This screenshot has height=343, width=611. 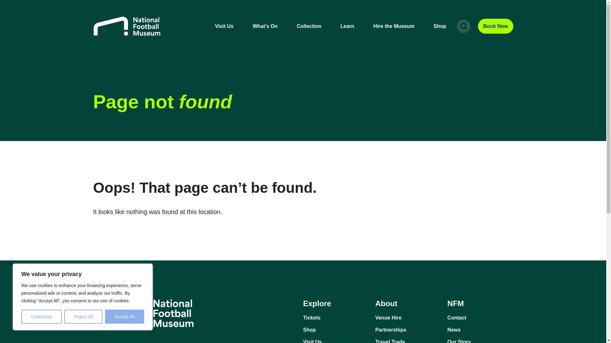 What do you see at coordinates (408, 330) in the screenshot?
I see `Partnerships` at bounding box center [408, 330].